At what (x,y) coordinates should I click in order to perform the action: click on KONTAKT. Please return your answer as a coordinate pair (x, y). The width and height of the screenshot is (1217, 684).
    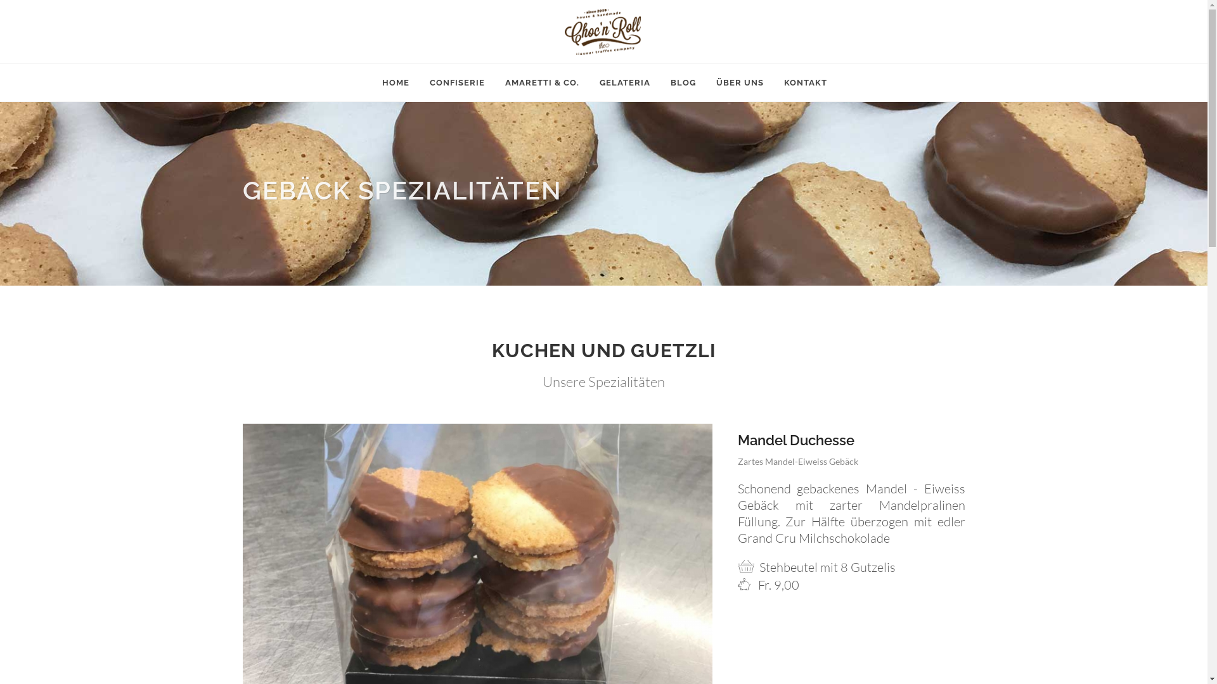
    Looking at the image, I should click on (806, 83).